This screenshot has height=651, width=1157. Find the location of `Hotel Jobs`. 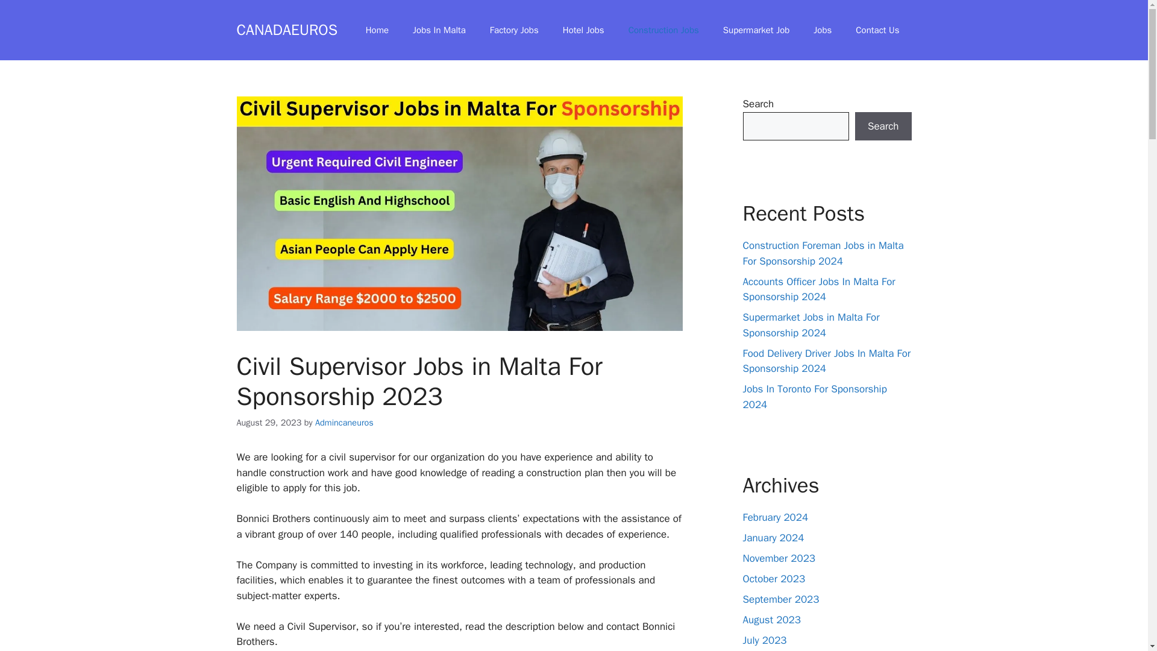

Hotel Jobs is located at coordinates (583, 30).